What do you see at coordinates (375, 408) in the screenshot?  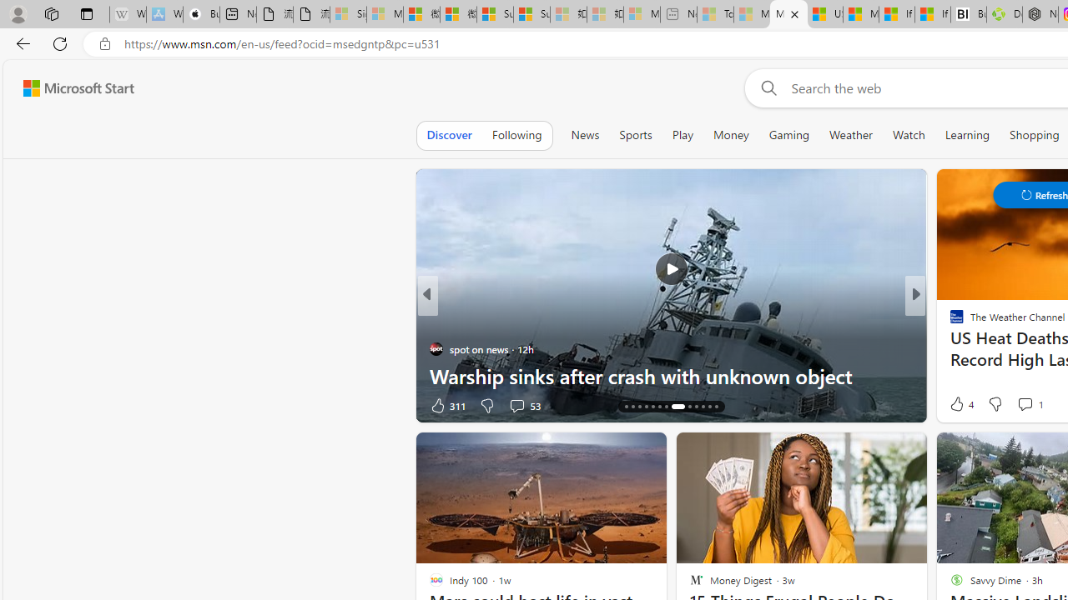 I see `This story is trending` at bounding box center [375, 408].